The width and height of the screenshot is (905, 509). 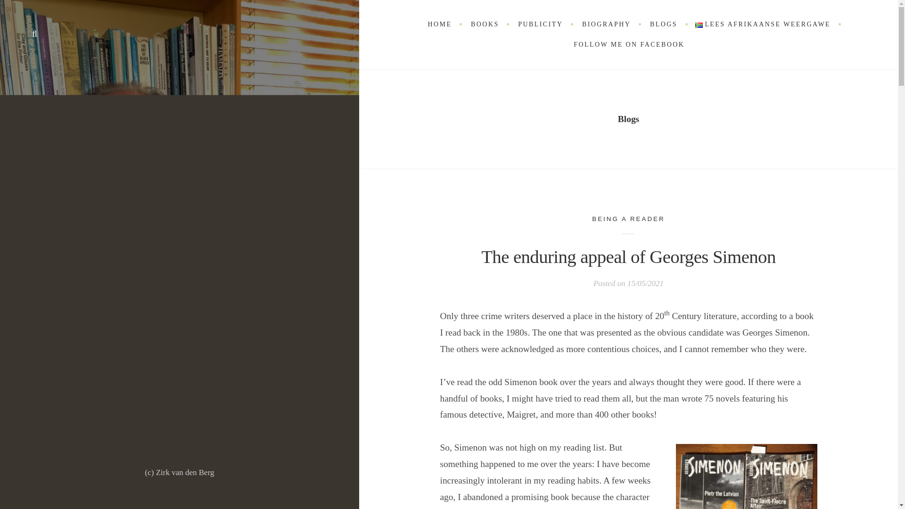 I want to click on LEES AFRIKAANSE WEERGAWE, so click(x=763, y=25).